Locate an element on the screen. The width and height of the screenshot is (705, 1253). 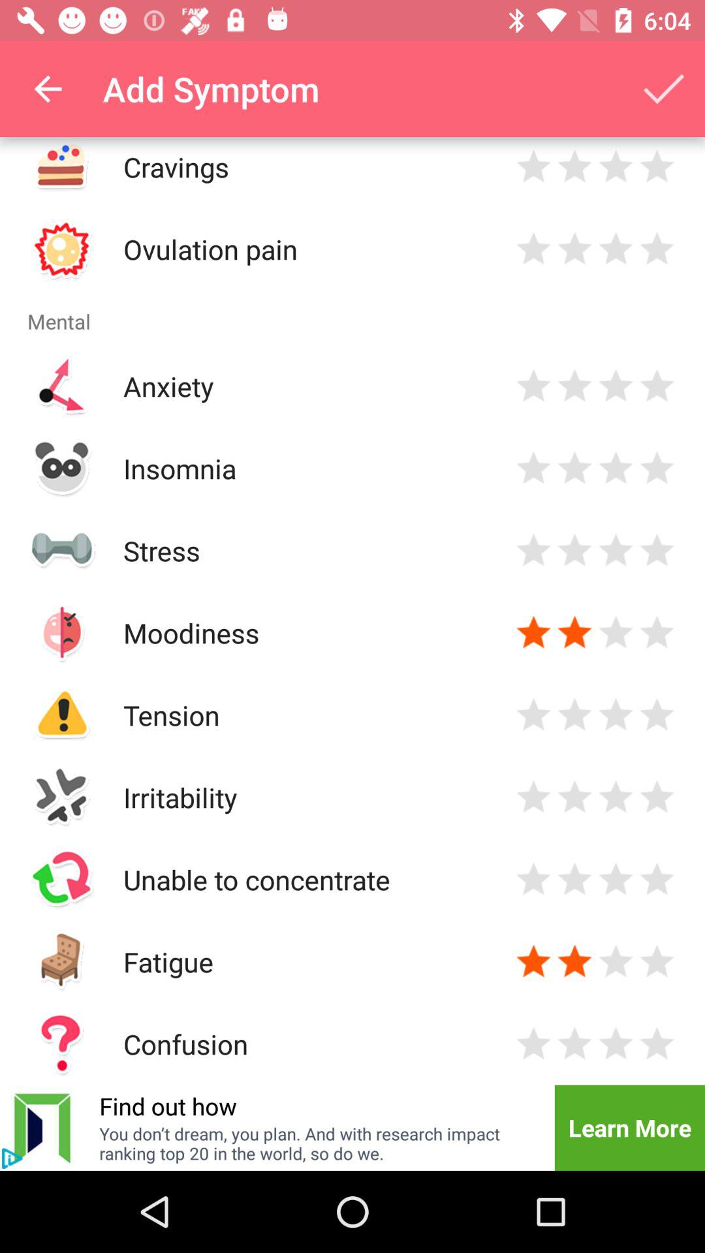
i 'm really confused is located at coordinates (616, 1044).